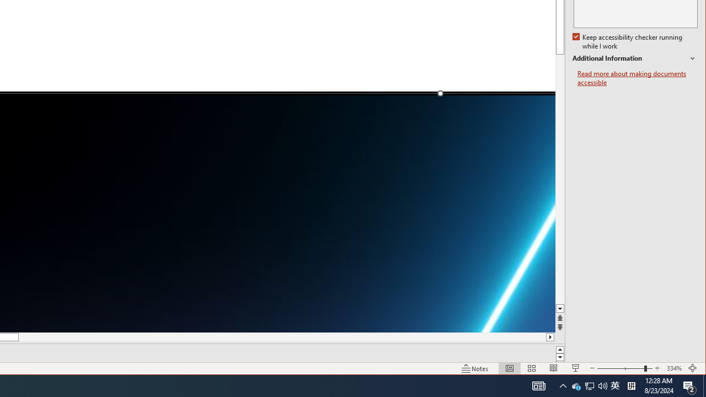 The height and width of the screenshot is (397, 706). Describe the element at coordinates (674, 368) in the screenshot. I see `Zoom 334%` at that location.